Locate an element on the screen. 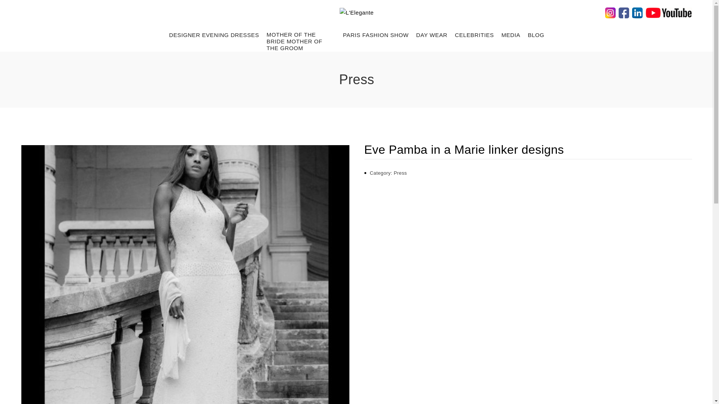  Press is located at coordinates (400, 173).